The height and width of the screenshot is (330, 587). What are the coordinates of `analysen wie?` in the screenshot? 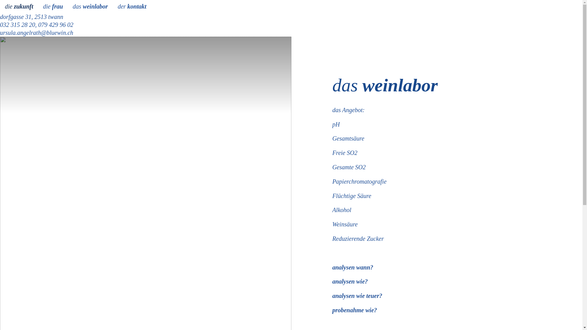 It's located at (350, 281).